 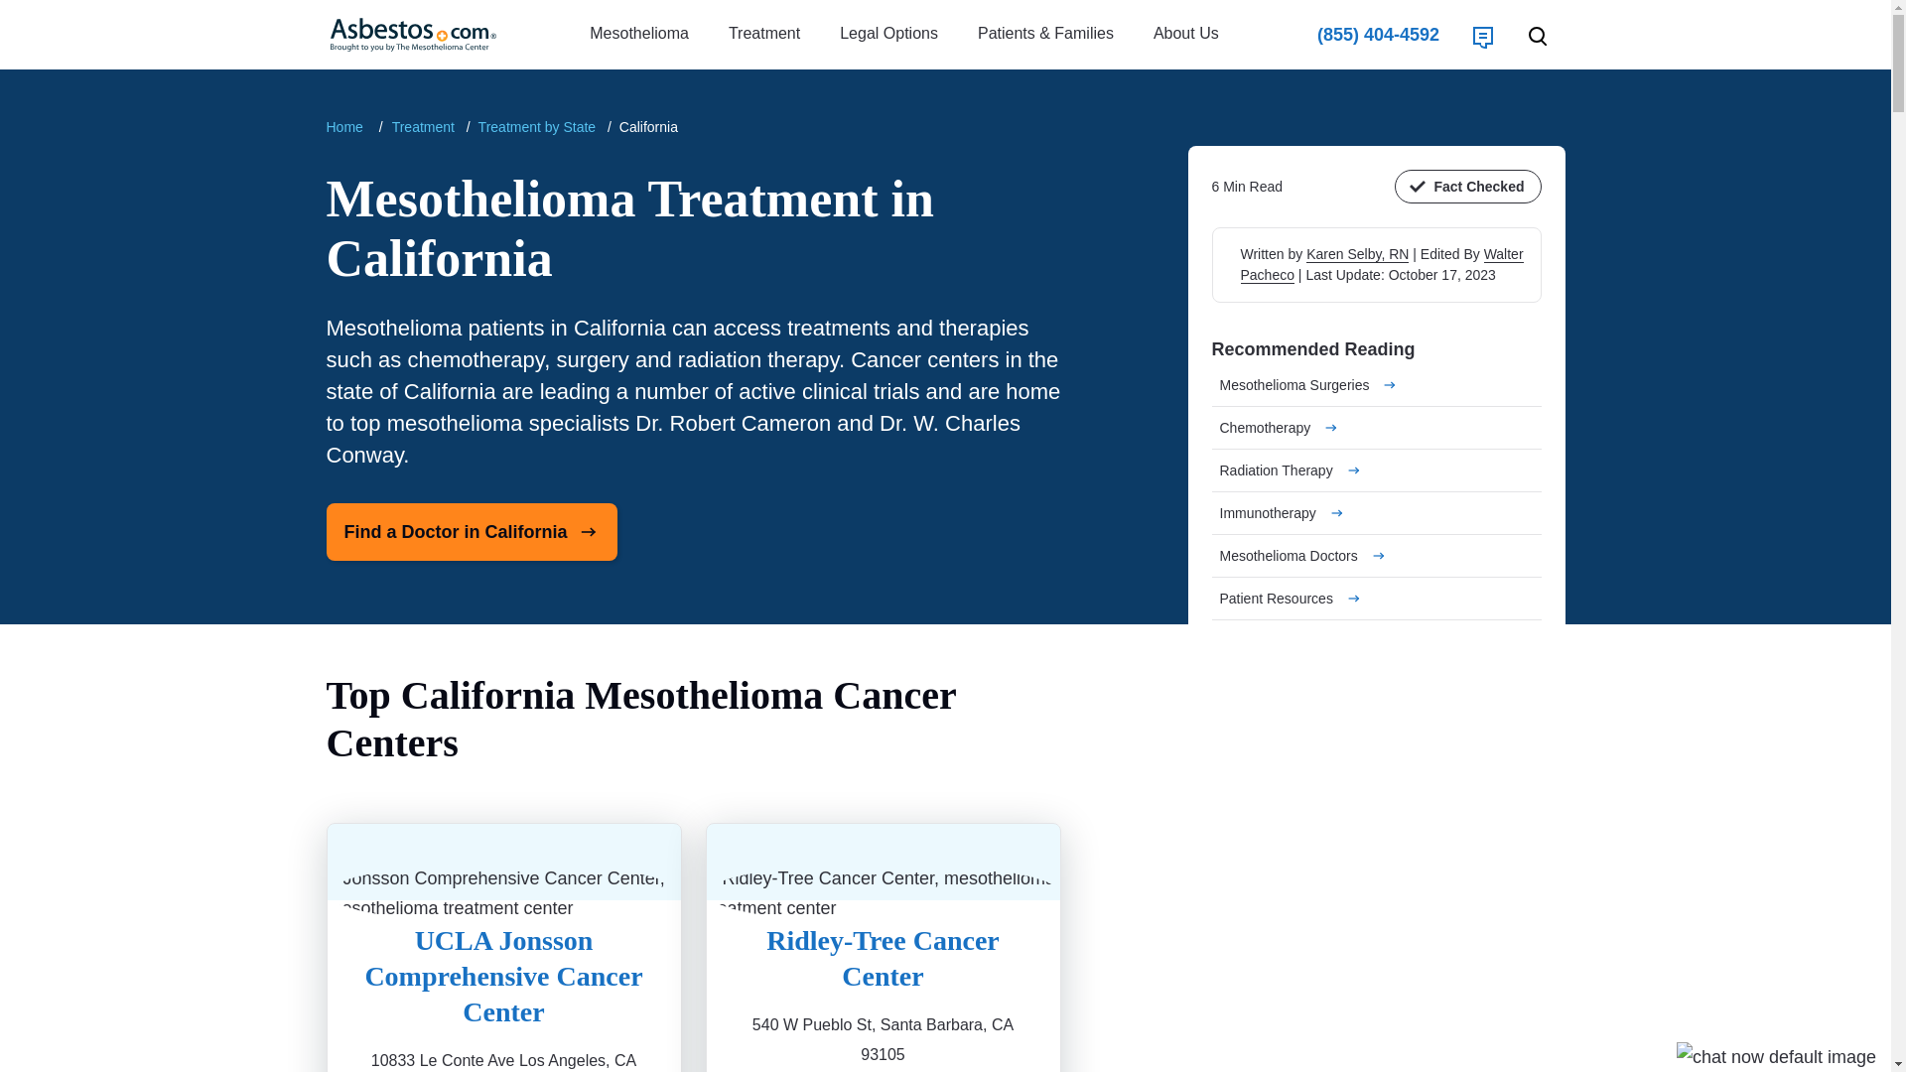 What do you see at coordinates (764, 34) in the screenshot?
I see `Treatment` at bounding box center [764, 34].